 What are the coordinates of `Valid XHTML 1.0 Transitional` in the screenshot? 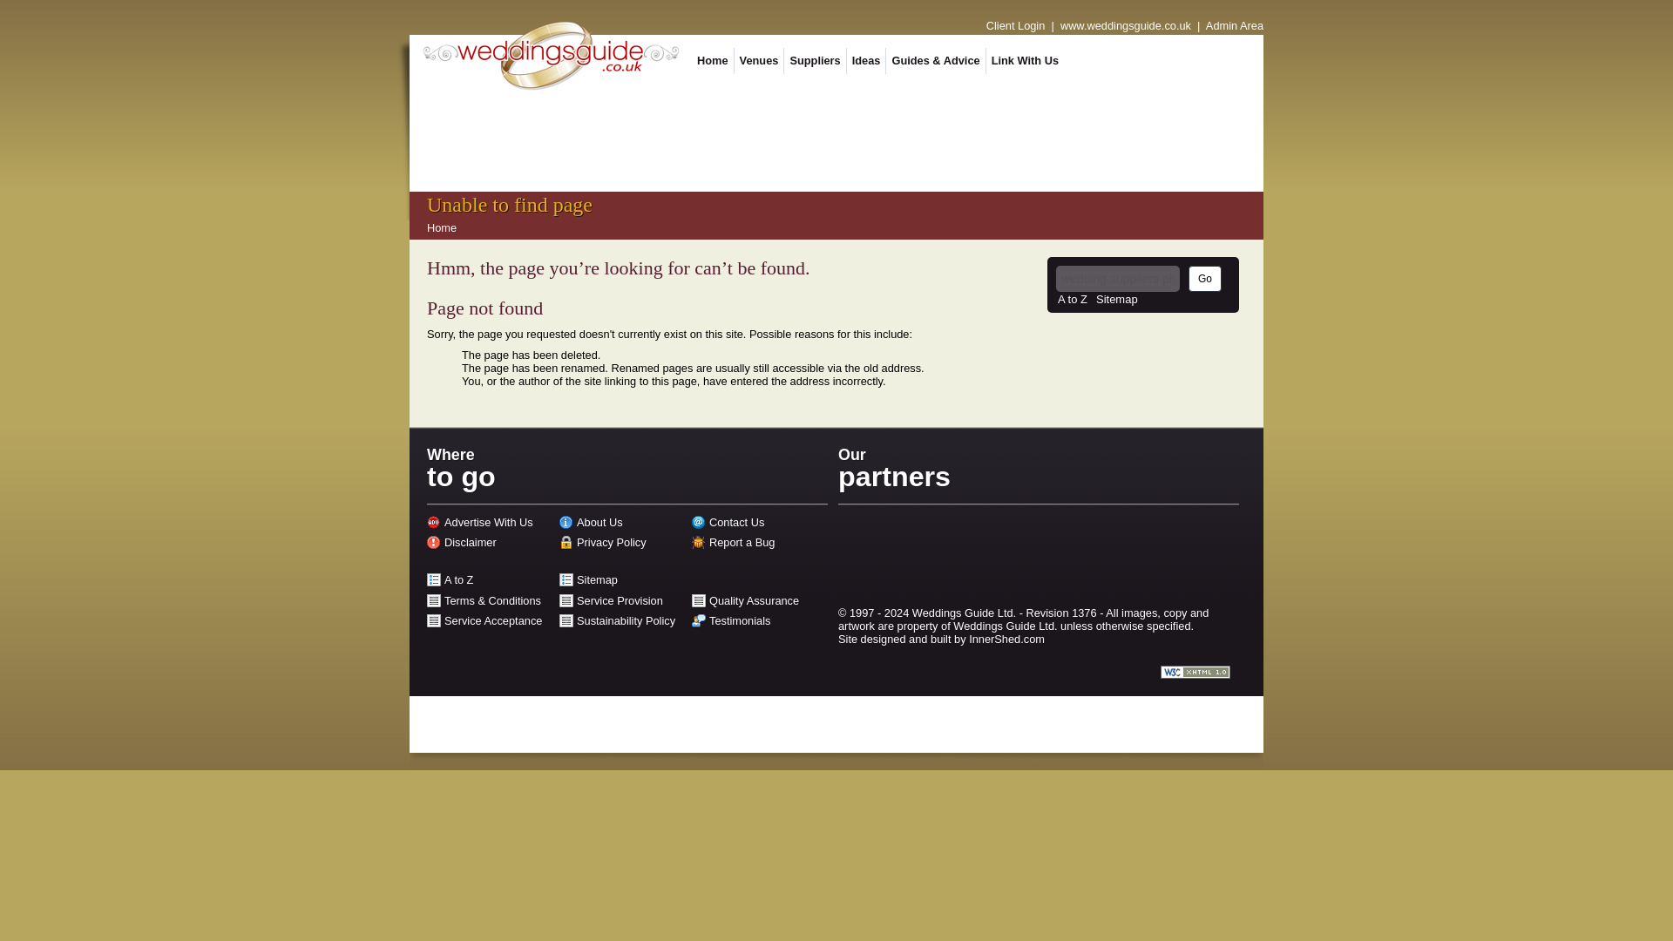 It's located at (1195, 671).